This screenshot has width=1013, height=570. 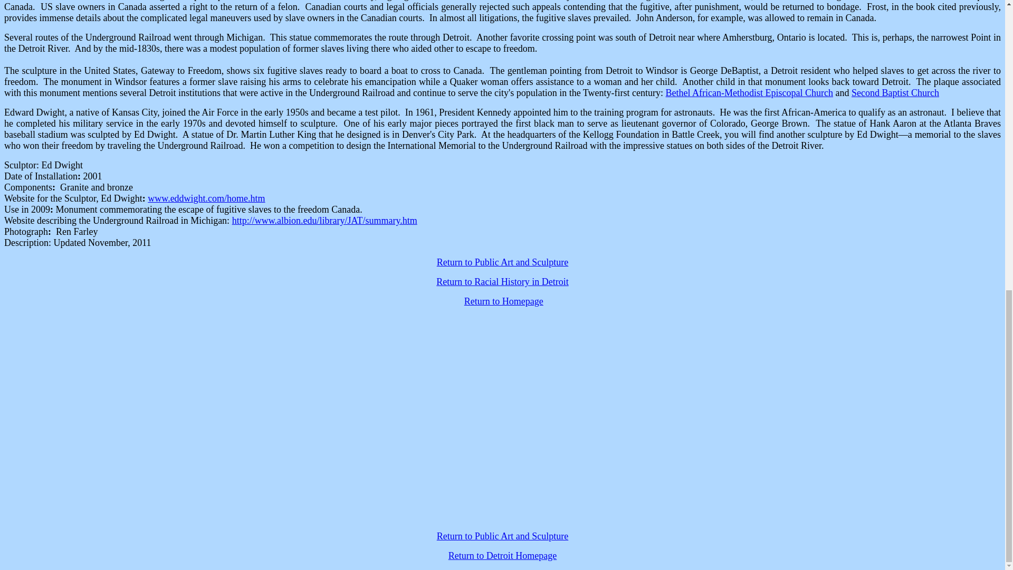 I want to click on Return to Public Art and Sculpture, so click(x=502, y=262).